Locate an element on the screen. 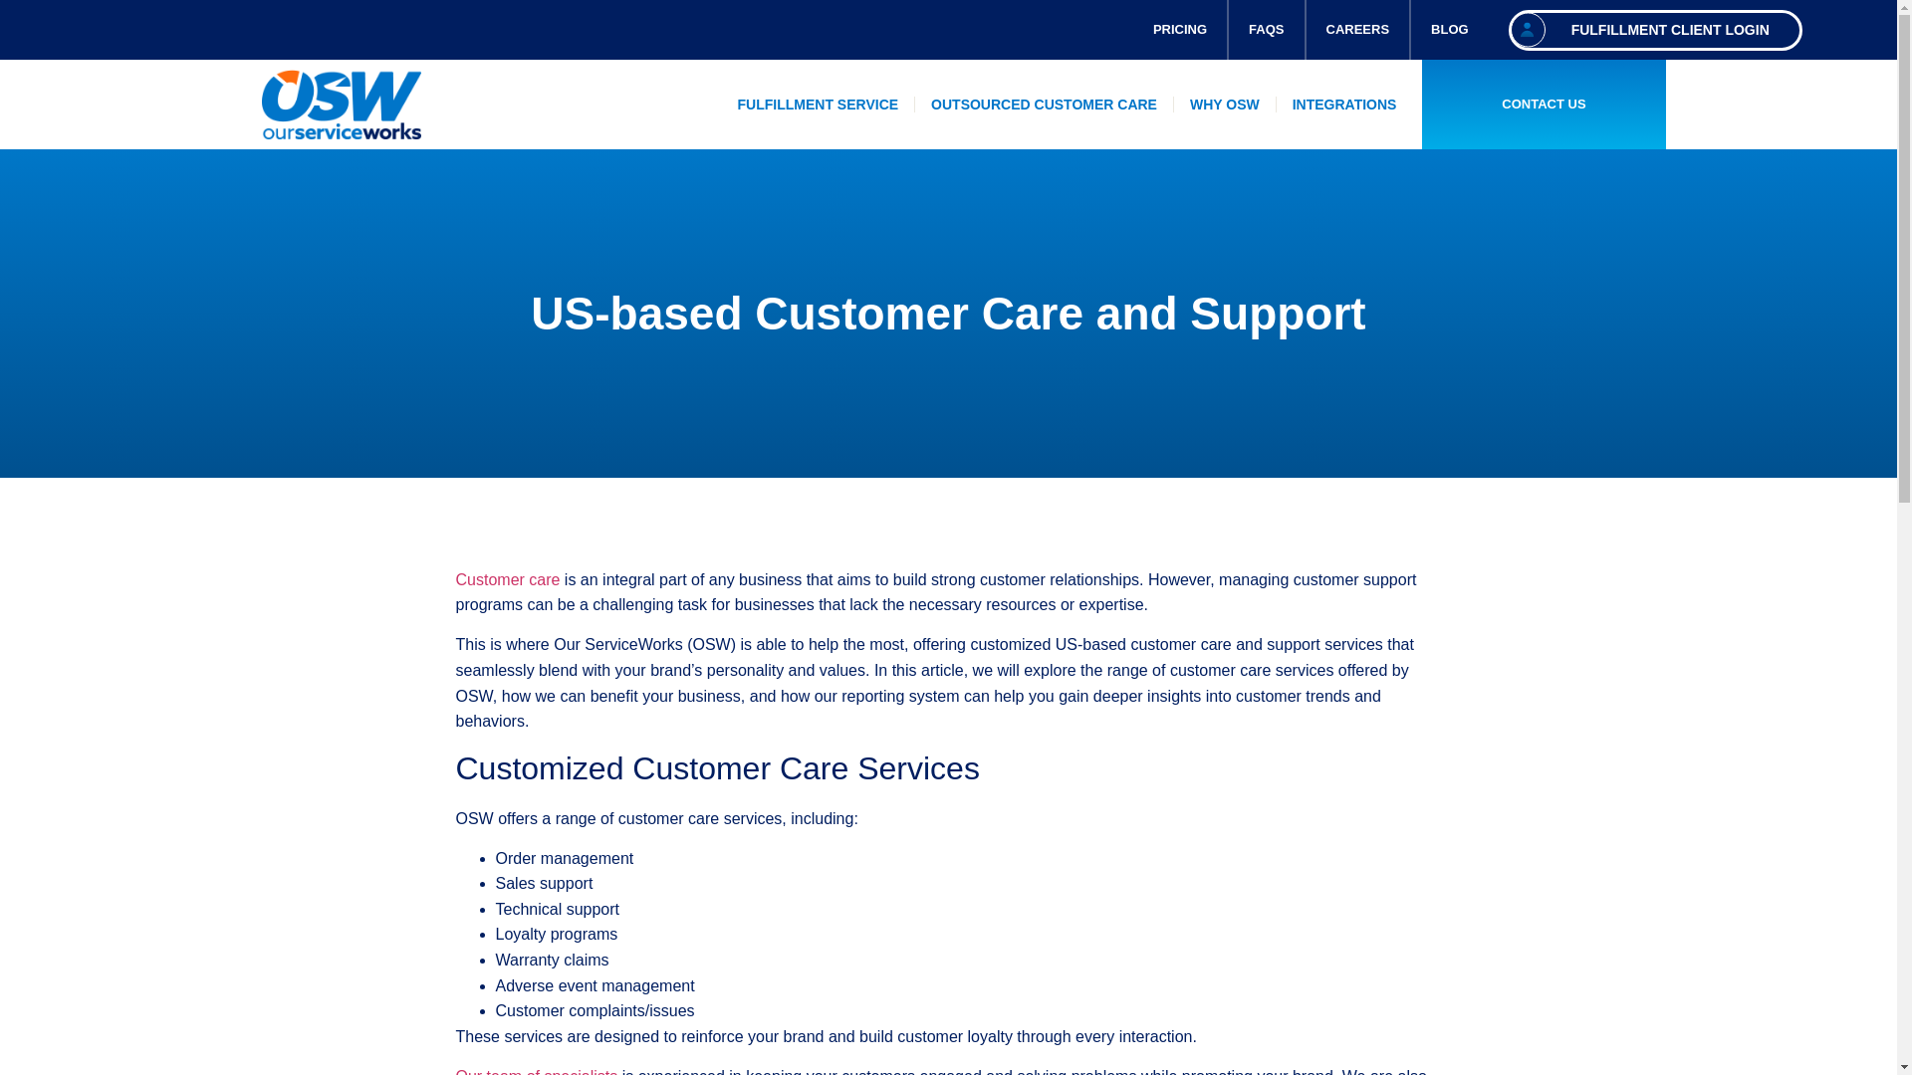 This screenshot has height=1075, width=1912. INTEGRATIONS is located at coordinates (1344, 105).